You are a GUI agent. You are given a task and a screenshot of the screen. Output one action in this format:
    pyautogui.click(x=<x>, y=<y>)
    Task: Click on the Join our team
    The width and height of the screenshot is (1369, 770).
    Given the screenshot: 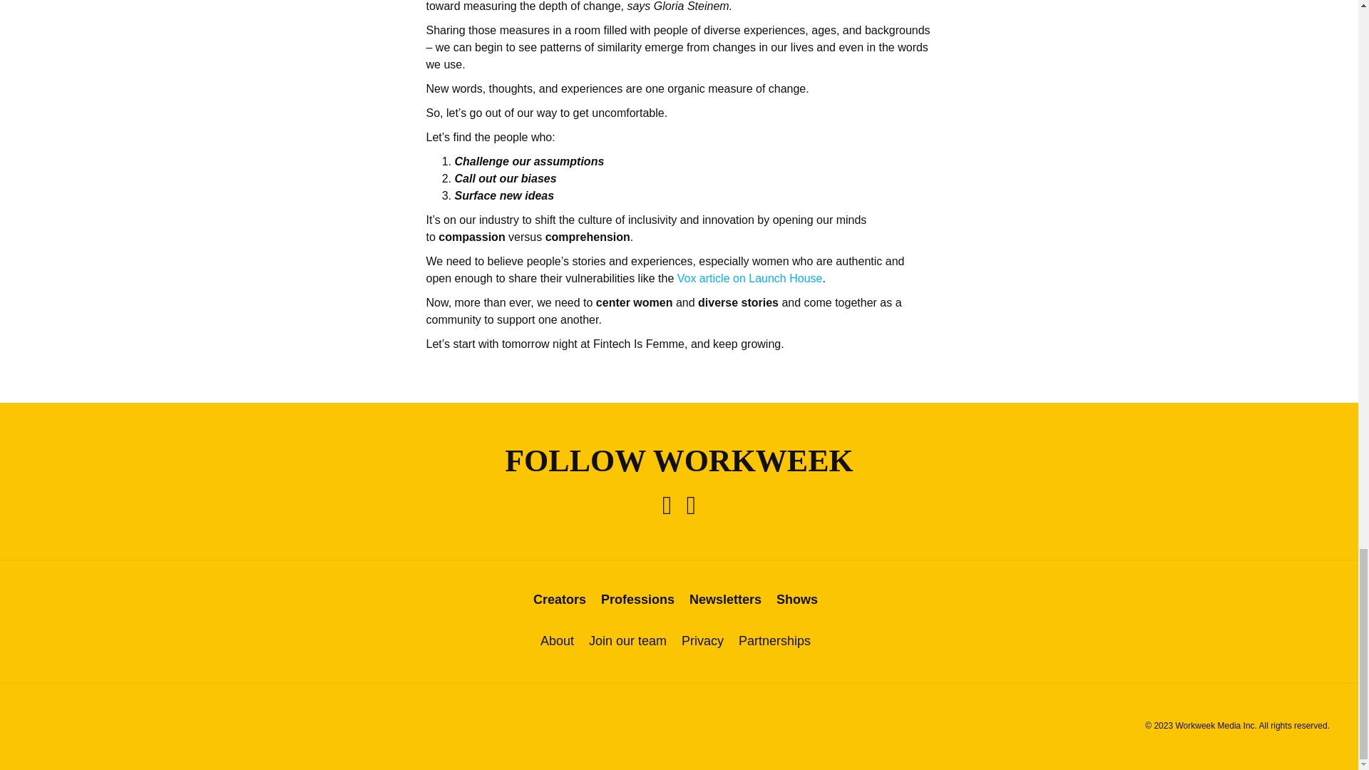 What is the action you would take?
    pyautogui.click(x=627, y=641)
    